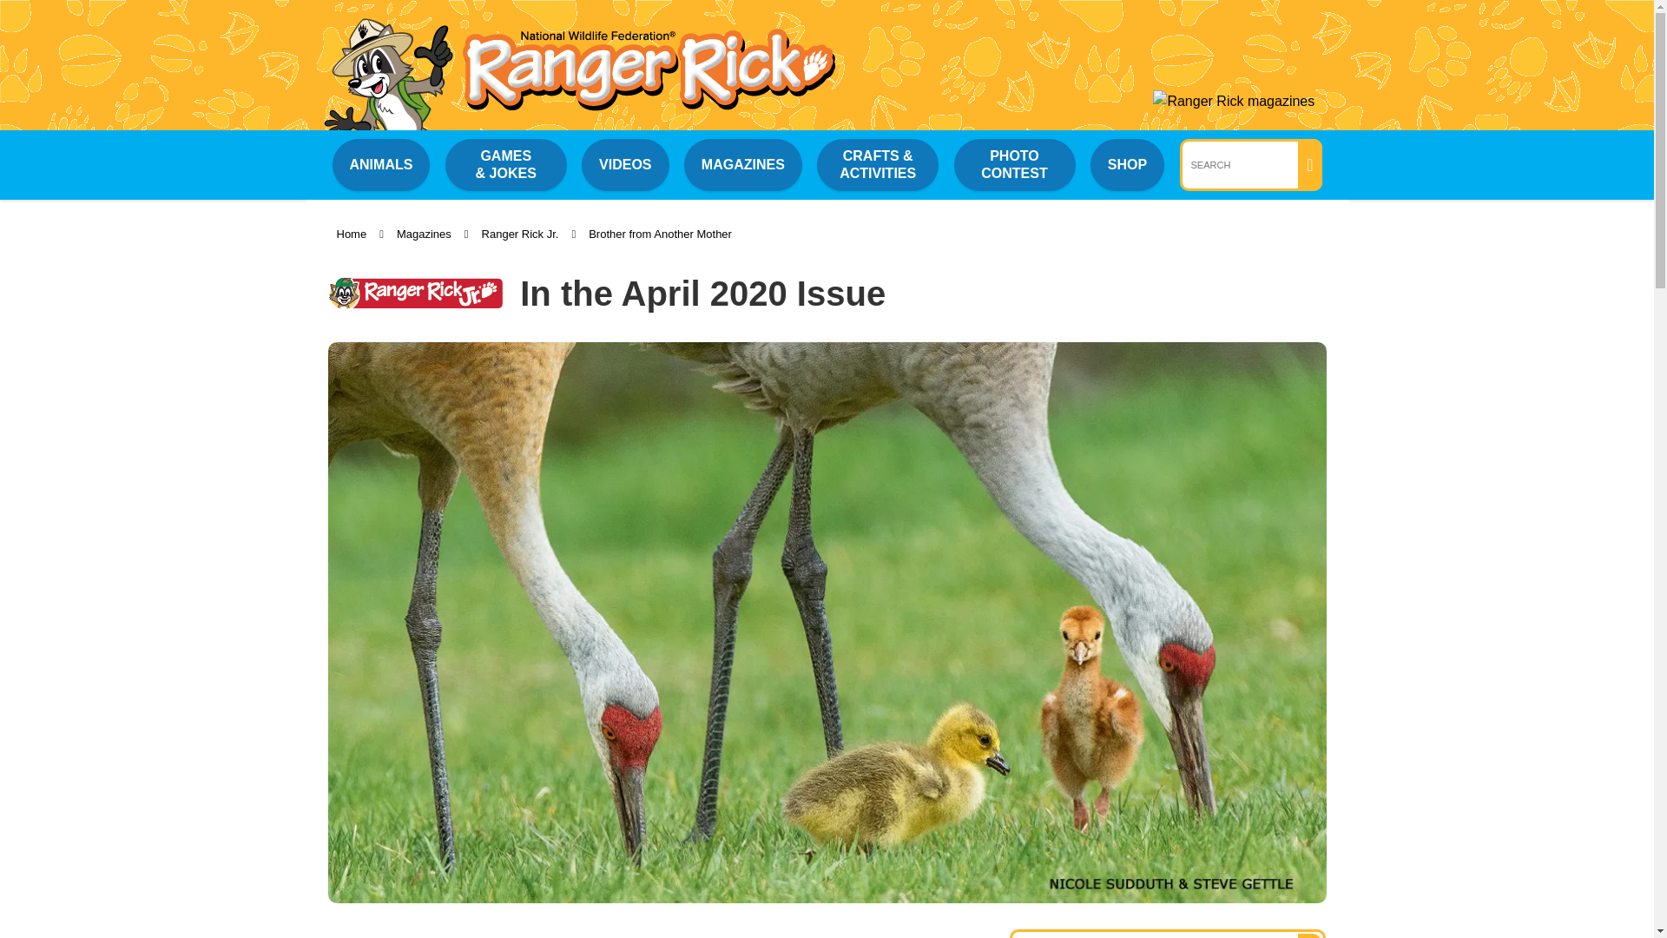 The height and width of the screenshot is (938, 1667). Describe the element at coordinates (1014, 165) in the screenshot. I see `PHOTO CONTEST` at that location.